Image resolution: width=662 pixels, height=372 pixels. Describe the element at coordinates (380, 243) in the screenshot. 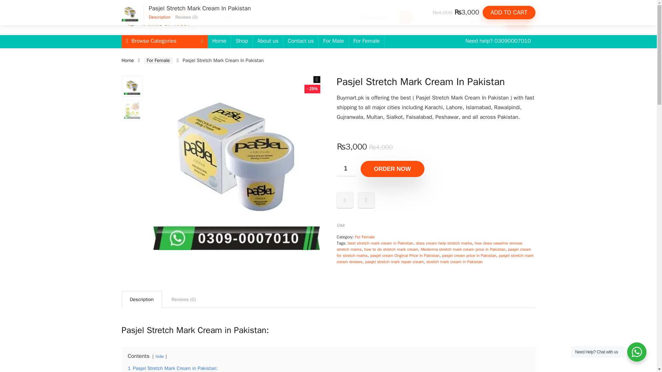

I see `best stretch mark cream in Pakistan` at that location.